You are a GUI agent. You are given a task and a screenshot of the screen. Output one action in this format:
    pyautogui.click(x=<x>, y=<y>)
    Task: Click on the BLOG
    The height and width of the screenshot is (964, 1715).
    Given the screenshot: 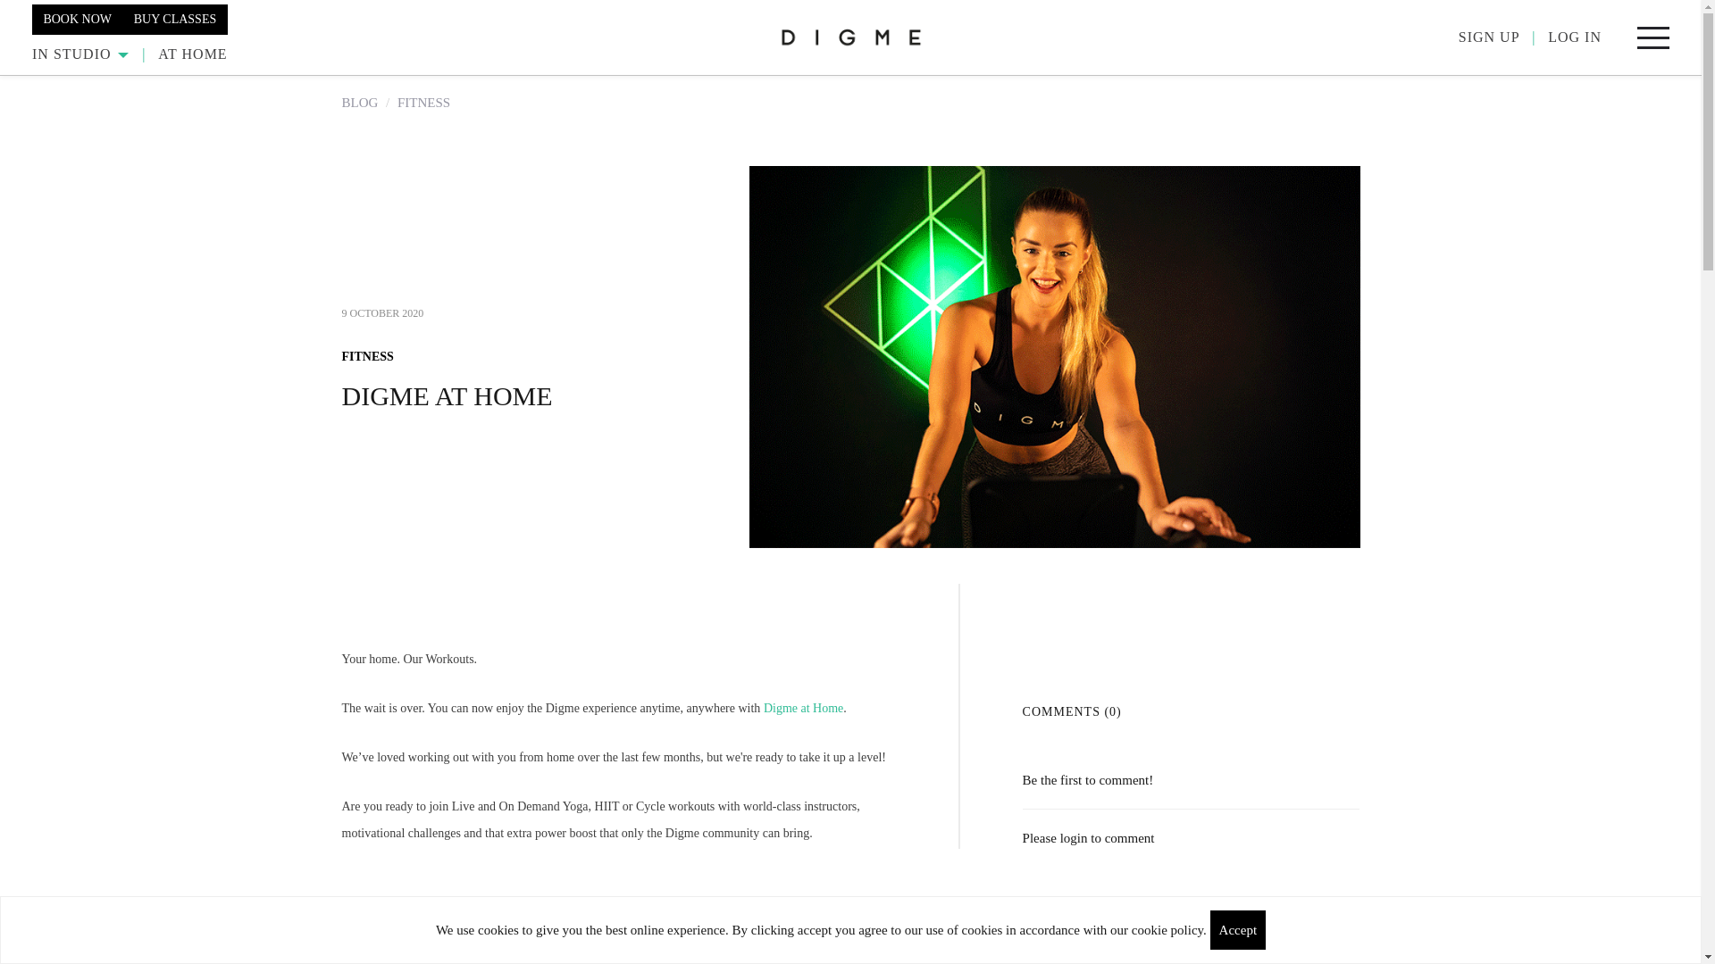 What is the action you would take?
    pyautogui.click(x=359, y=102)
    